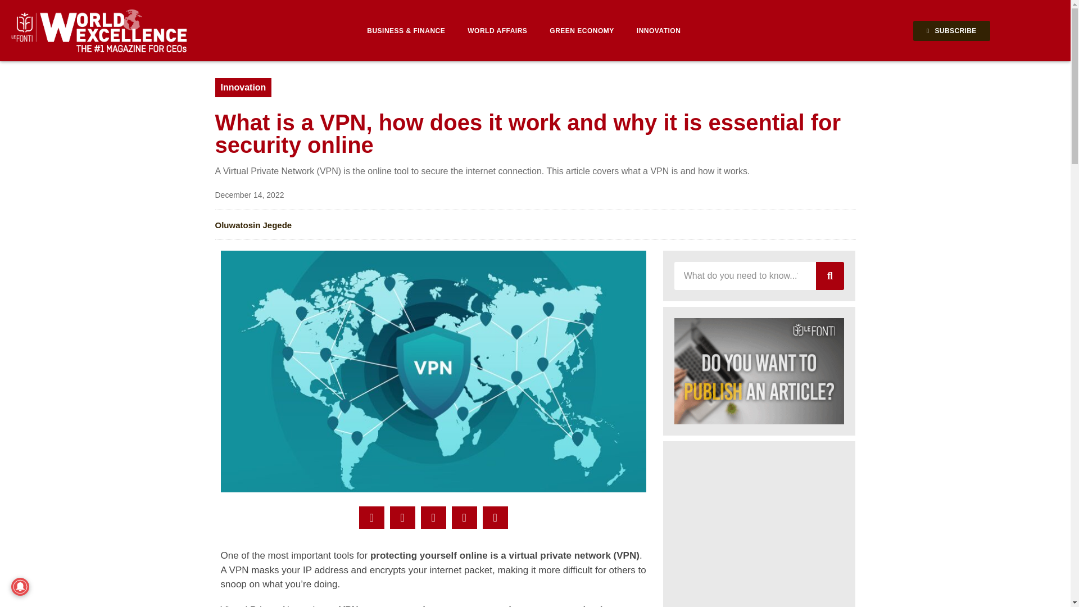  What do you see at coordinates (951, 30) in the screenshot?
I see `SUBSCRIBE` at bounding box center [951, 30].